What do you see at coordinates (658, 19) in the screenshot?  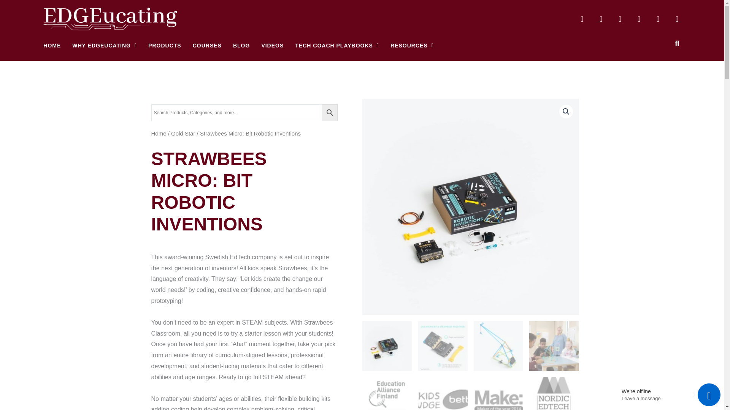 I see `Twitter` at bounding box center [658, 19].